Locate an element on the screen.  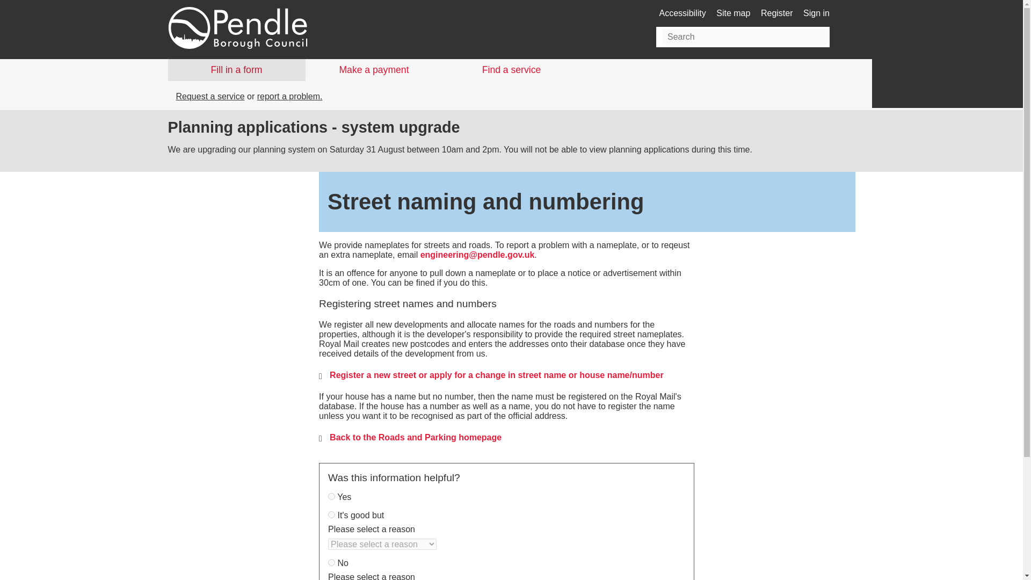
Back to the Roads and Parking homepage is located at coordinates (416, 437).